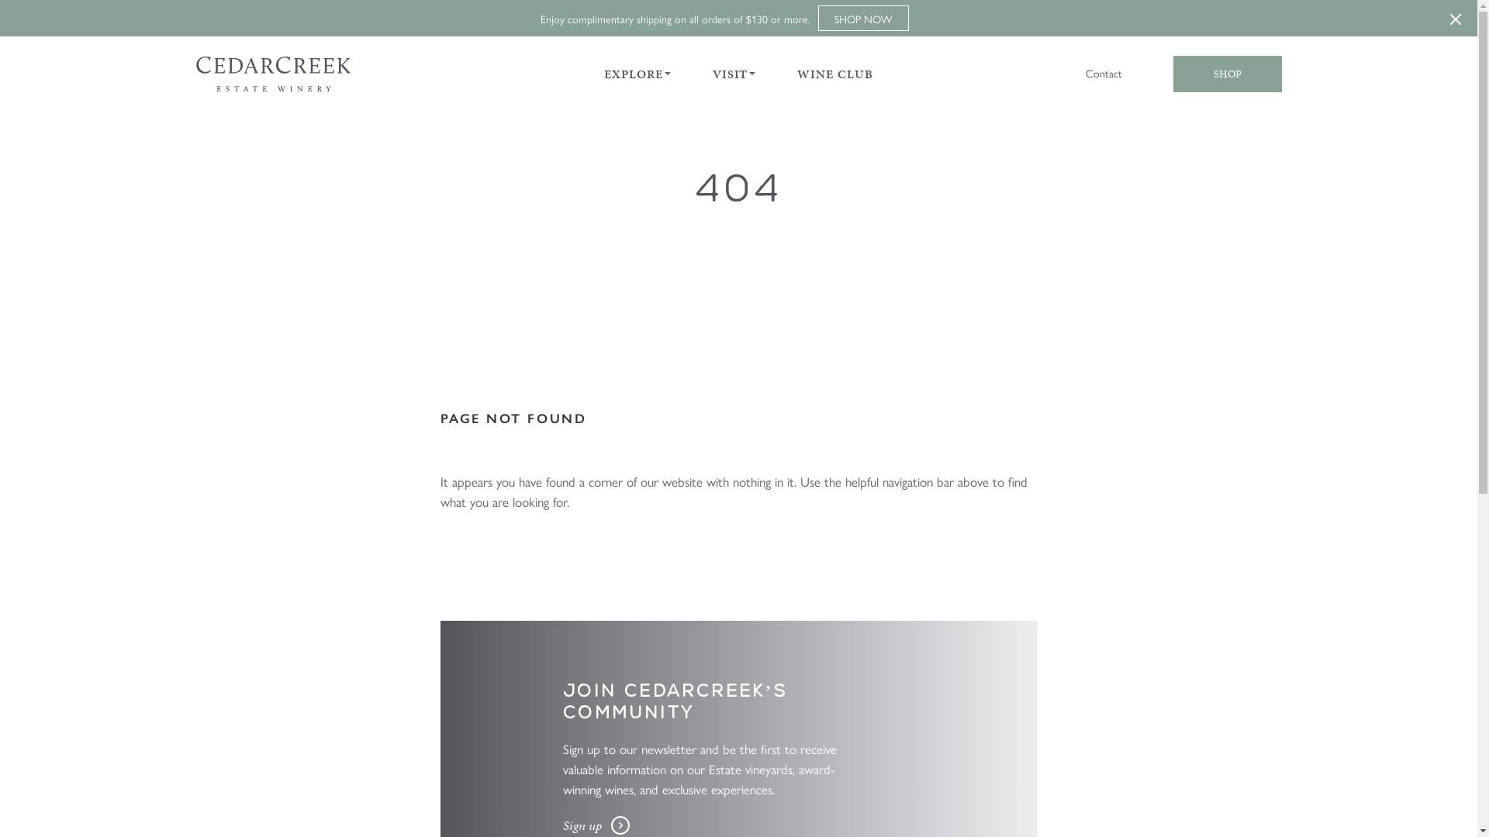  Describe the element at coordinates (1456, 19) in the screenshot. I see `Close` at that location.